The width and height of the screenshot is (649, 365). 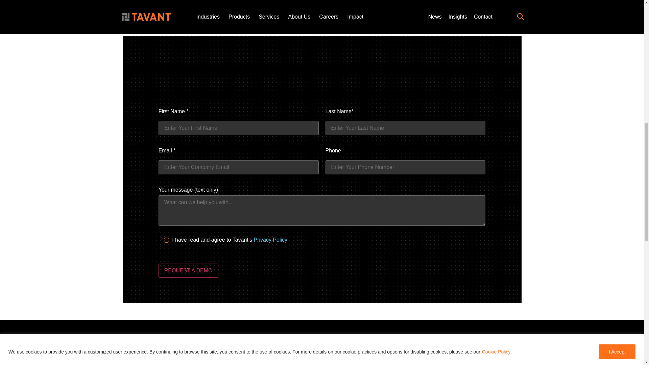 What do you see at coordinates (188, 270) in the screenshot?
I see `REQUEST A DEMO` at bounding box center [188, 270].